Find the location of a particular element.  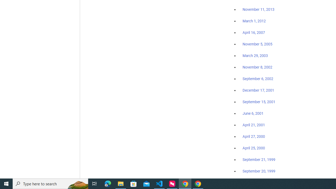

June 6, 2001 is located at coordinates (253, 113).